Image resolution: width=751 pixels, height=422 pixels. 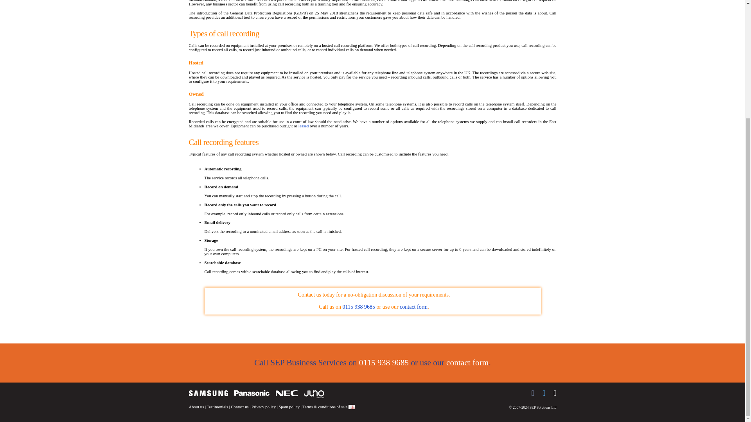 What do you see at coordinates (251, 393) in the screenshot?
I see `Panasonic telephone systems` at bounding box center [251, 393].